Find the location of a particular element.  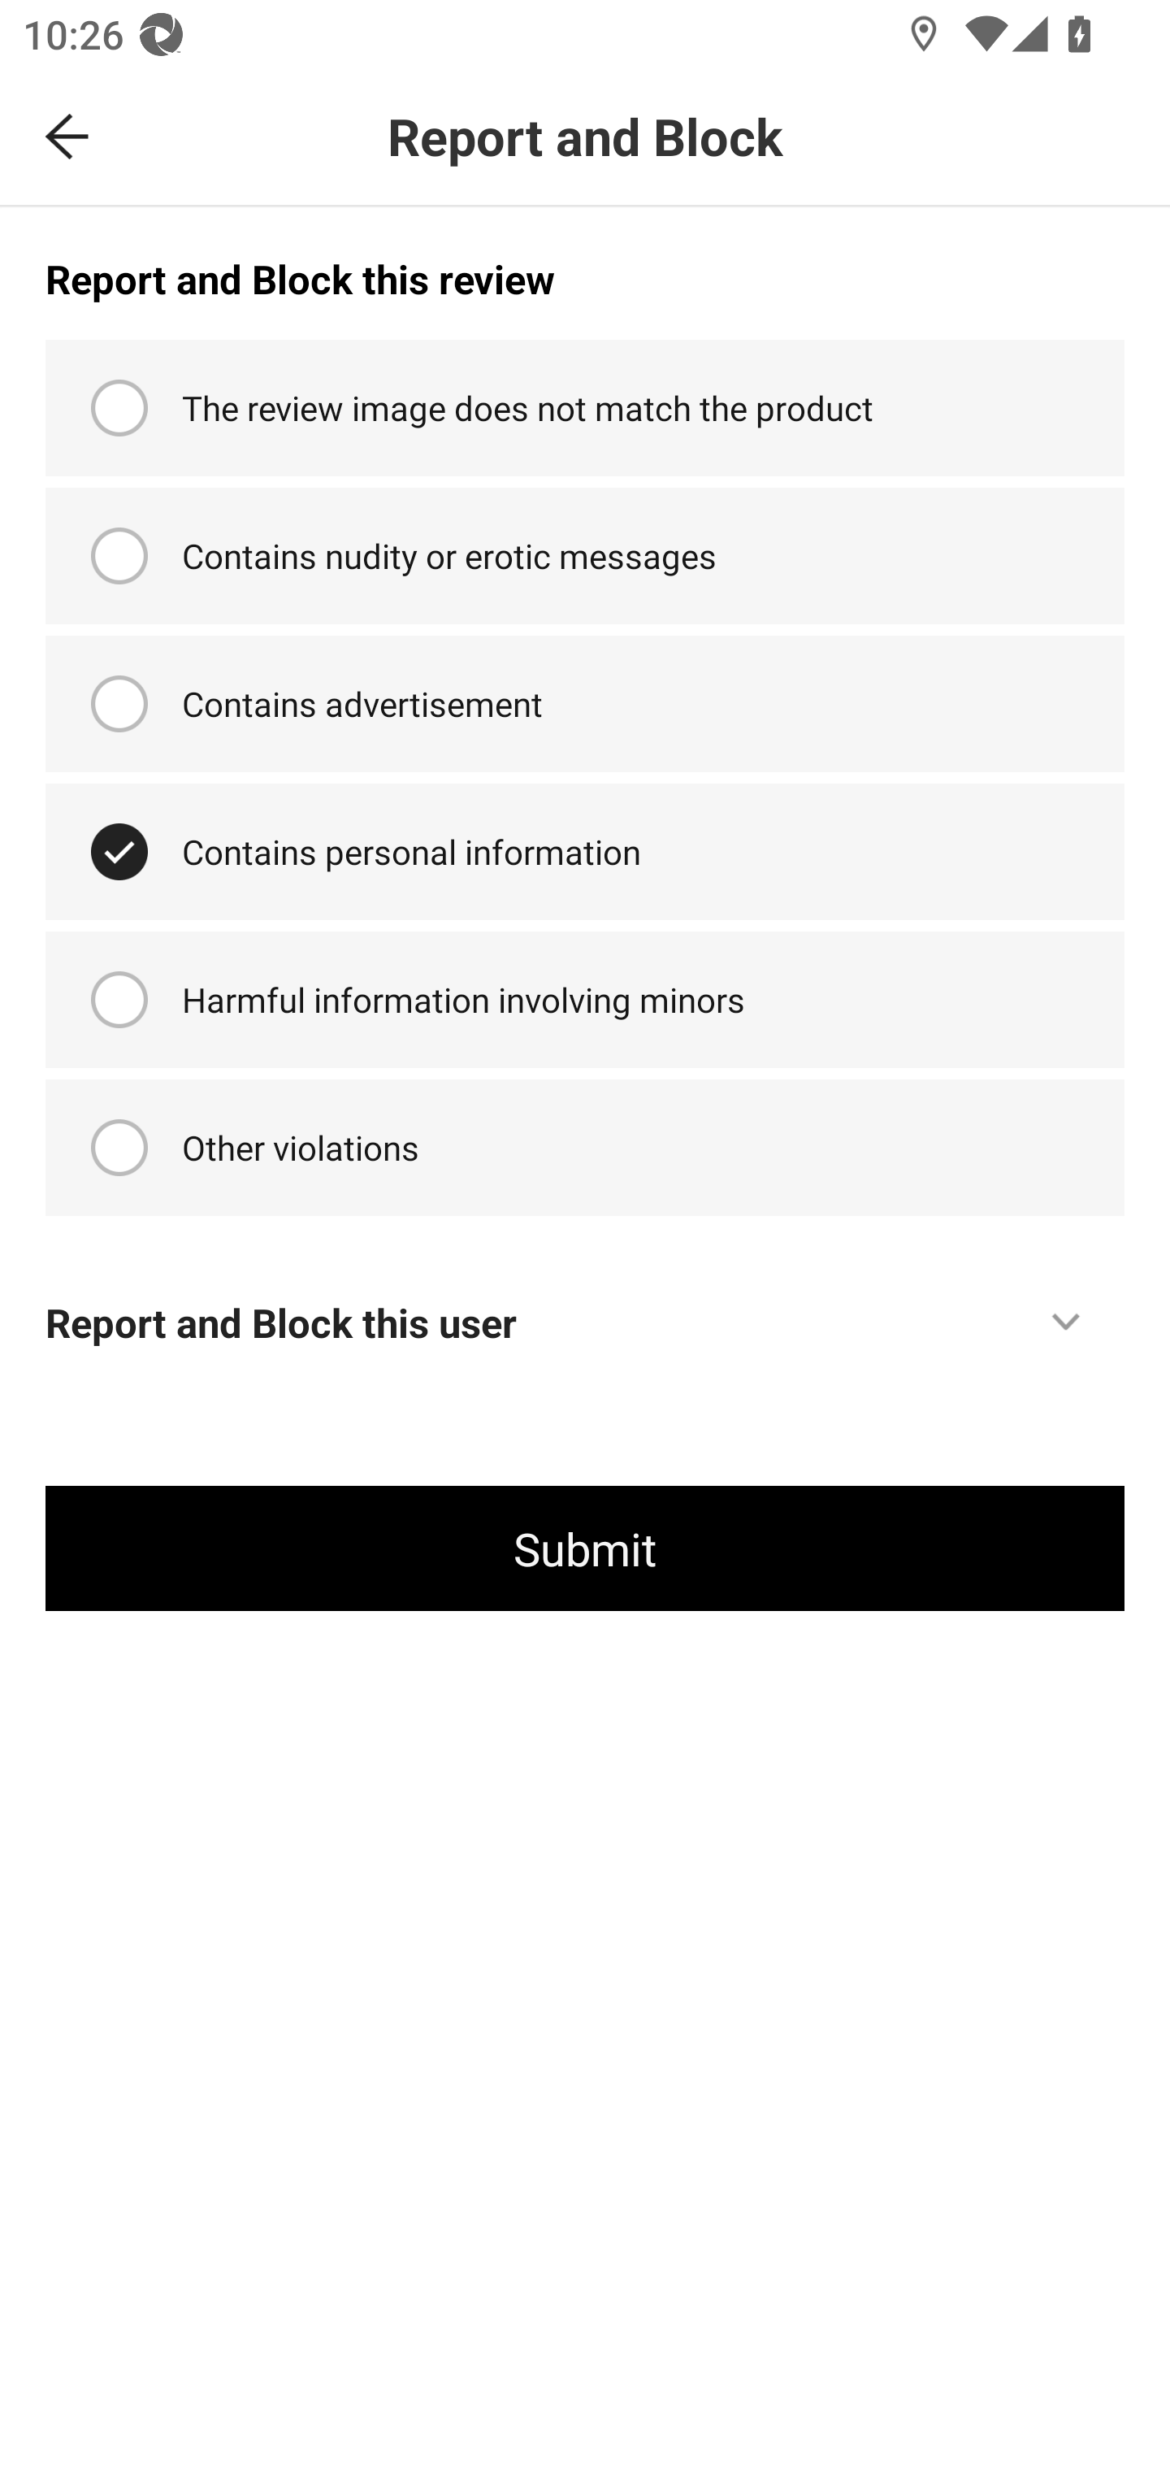

Report and Block this user is located at coordinates (585, 1305).